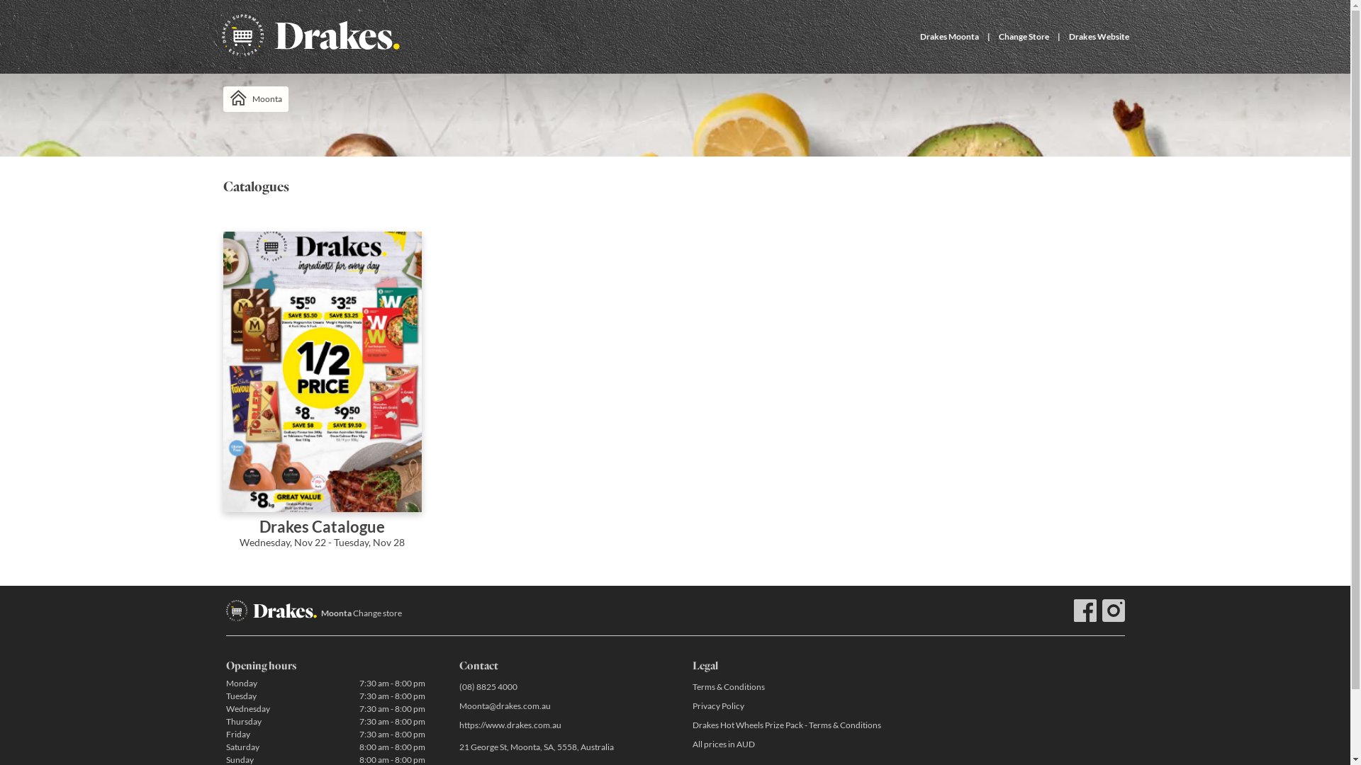 The width and height of the screenshot is (1361, 765). Describe the element at coordinates (791, 687) in the screenshot. I see `Terms & Conditions` at that location.